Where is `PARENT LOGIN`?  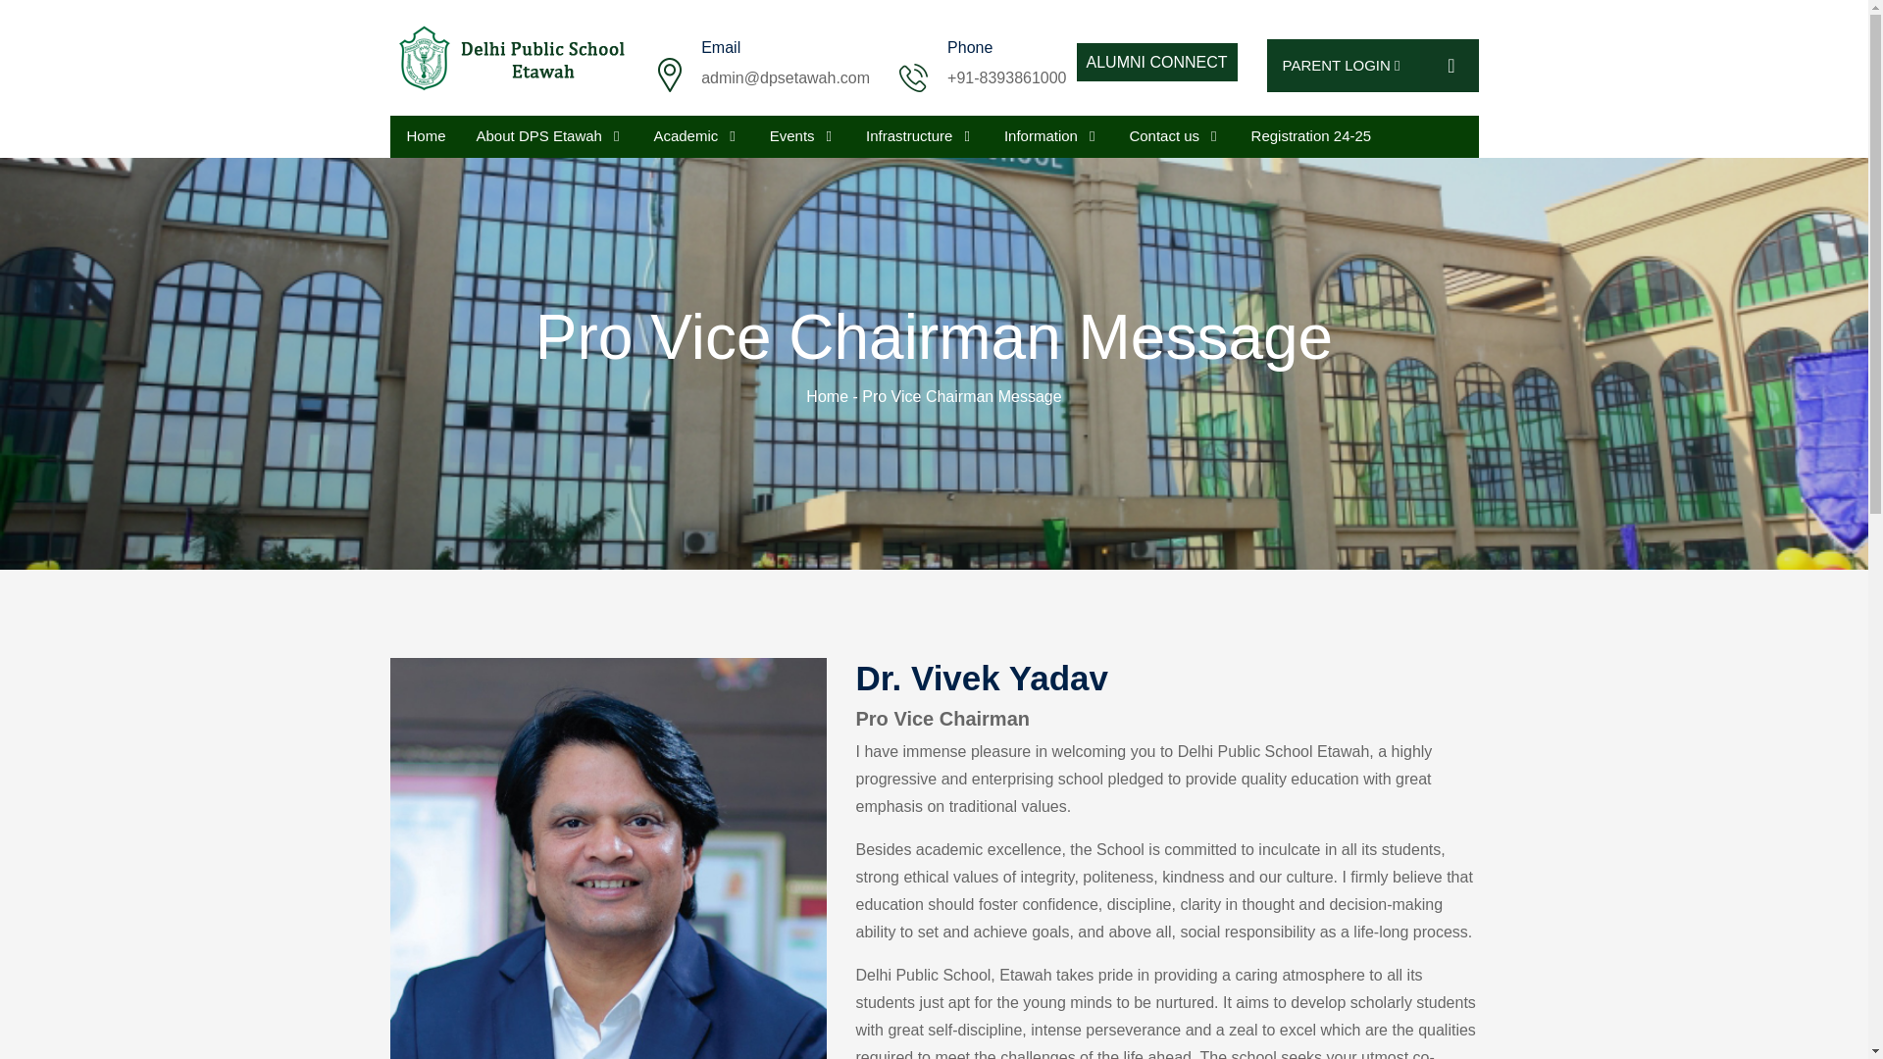 PARENT LOGIN is located at coordinates (1373, 66).